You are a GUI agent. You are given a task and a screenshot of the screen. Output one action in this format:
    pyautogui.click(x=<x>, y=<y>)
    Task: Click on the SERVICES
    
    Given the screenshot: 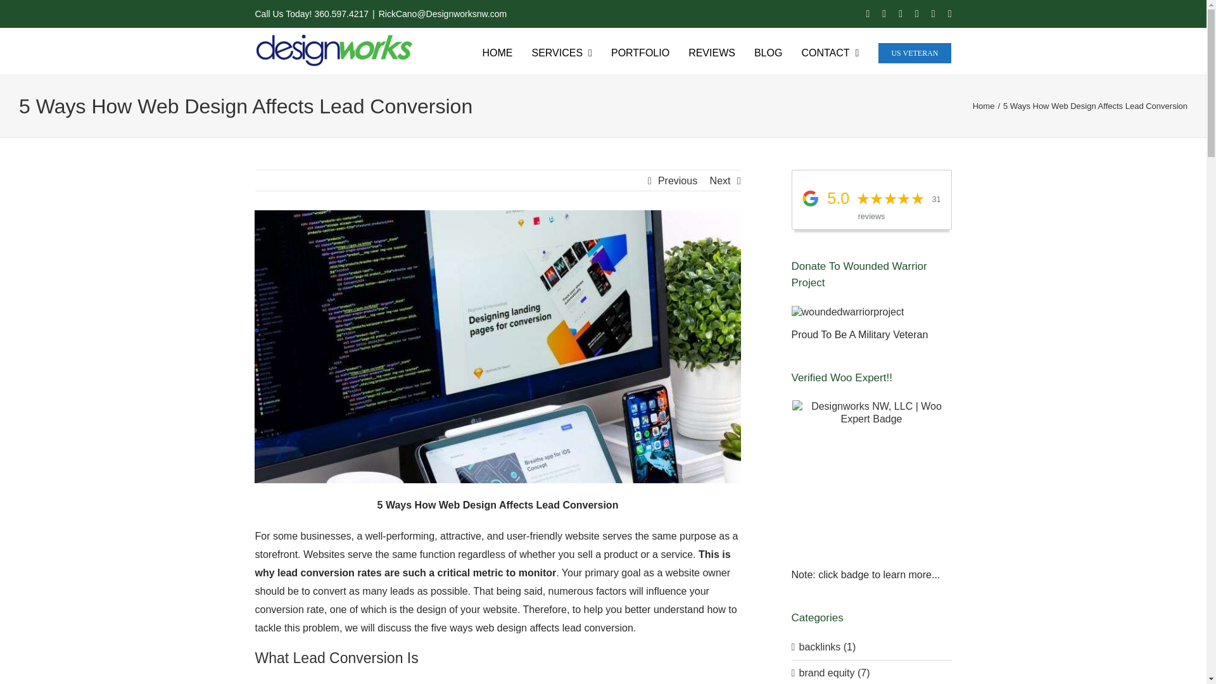 What is the action you would take?
    pyautogui.click(x=561, y=52)
    